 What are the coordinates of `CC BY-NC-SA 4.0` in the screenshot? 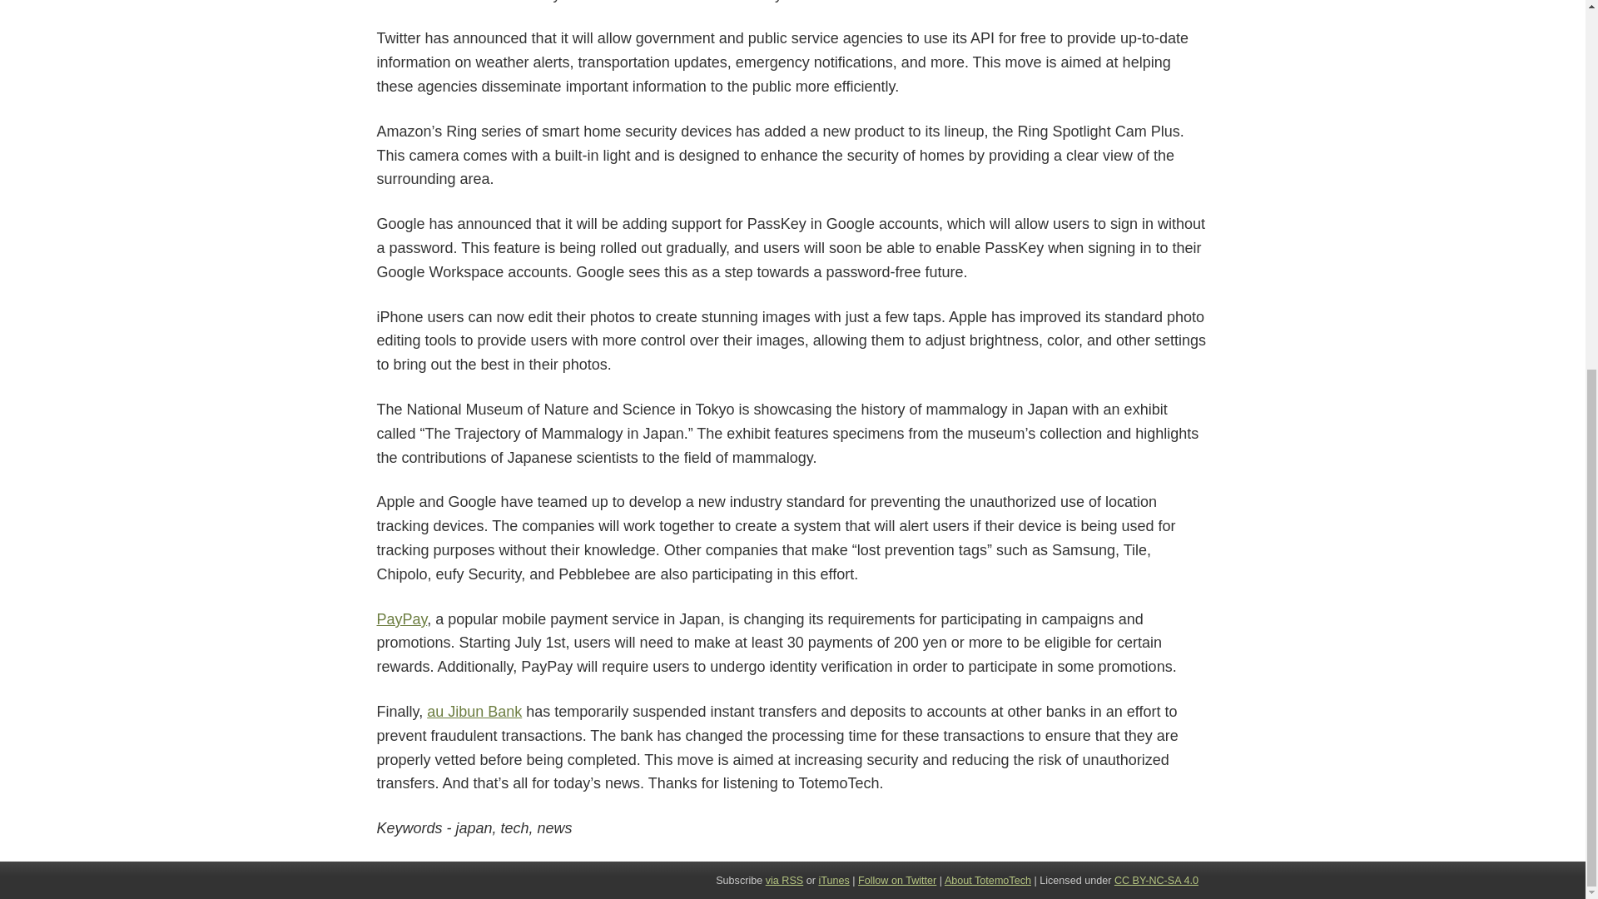 It's located at (1156, 880).